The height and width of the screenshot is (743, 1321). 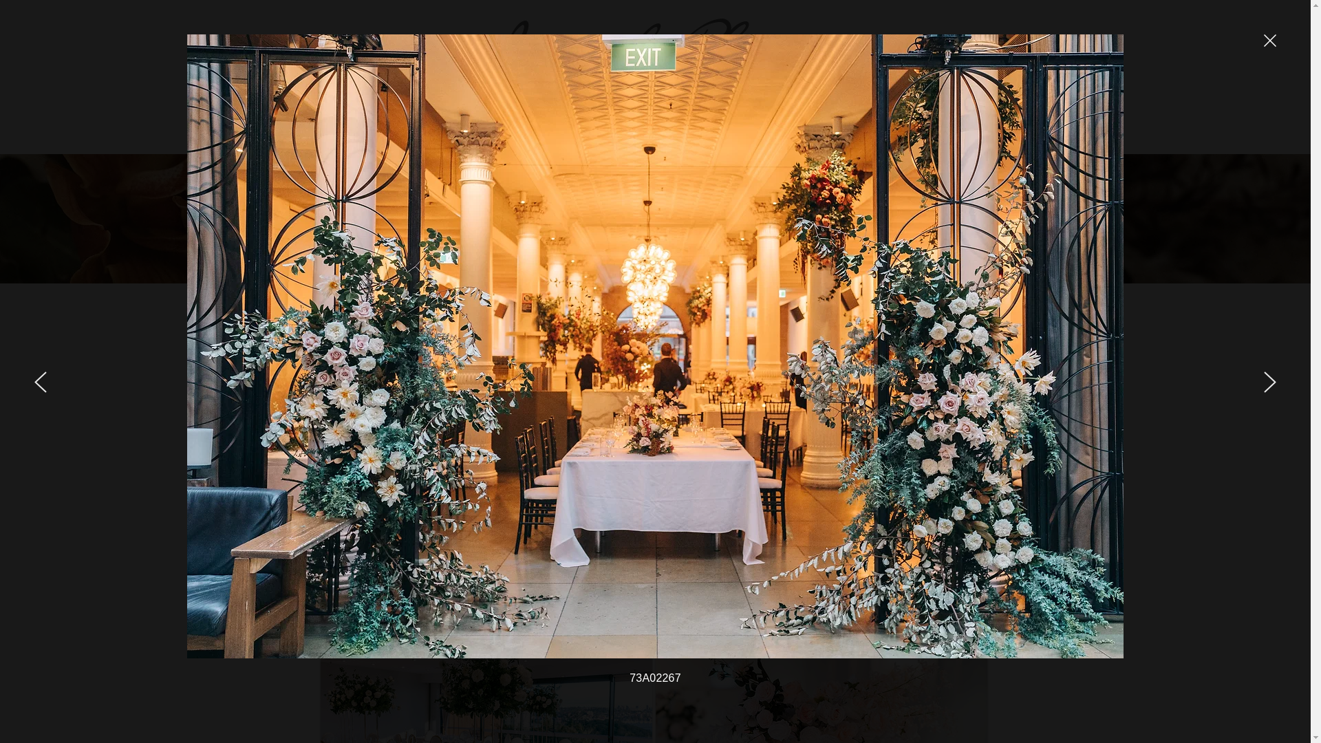 I want to click on Packages, so click(x=569, y=138).